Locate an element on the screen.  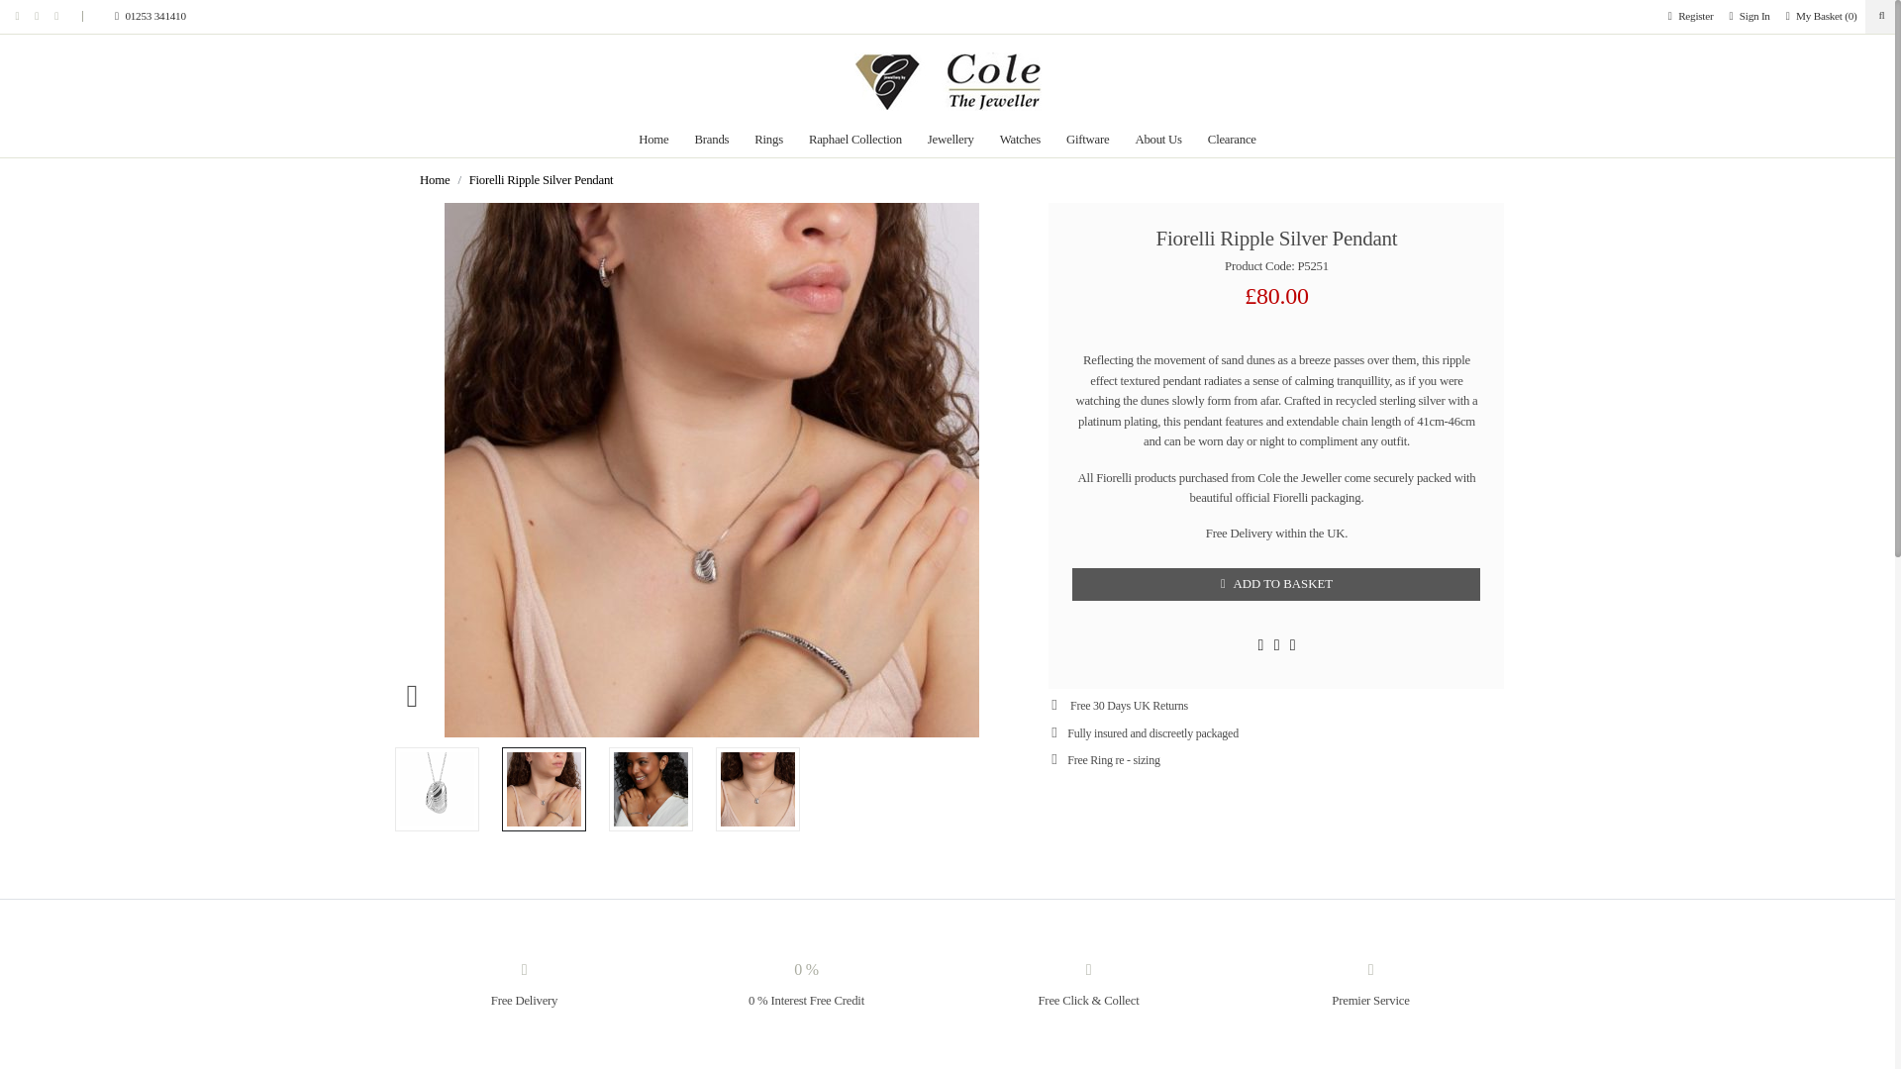
Sign In is located at coordinates (1749, 16).